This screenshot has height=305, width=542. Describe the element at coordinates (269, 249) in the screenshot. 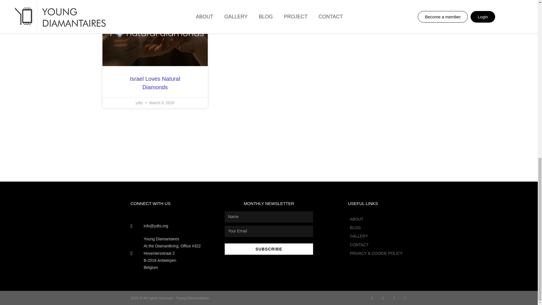

I see `SUBSCRIBE` at that location.